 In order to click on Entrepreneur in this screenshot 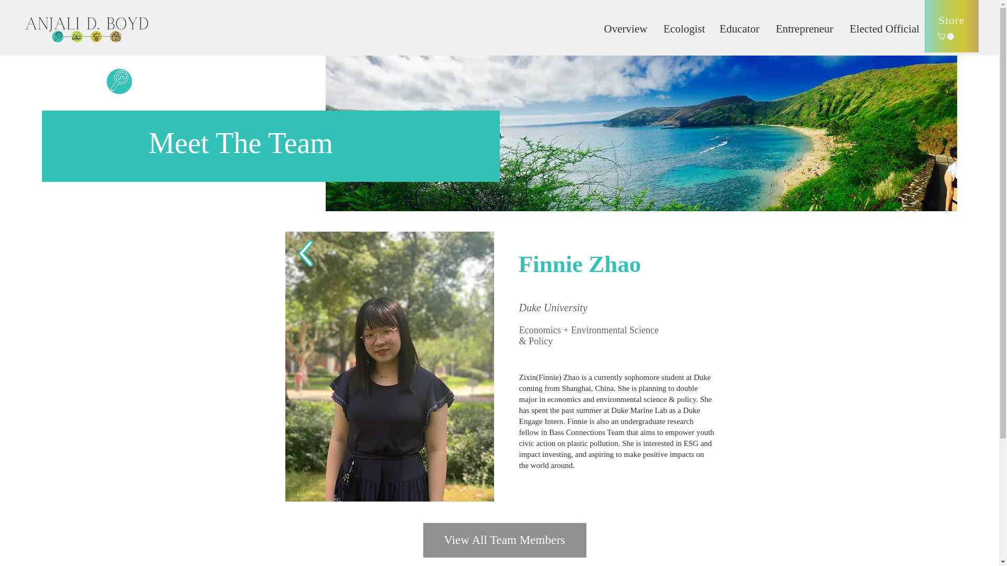, I will do `click(805, 28)`.